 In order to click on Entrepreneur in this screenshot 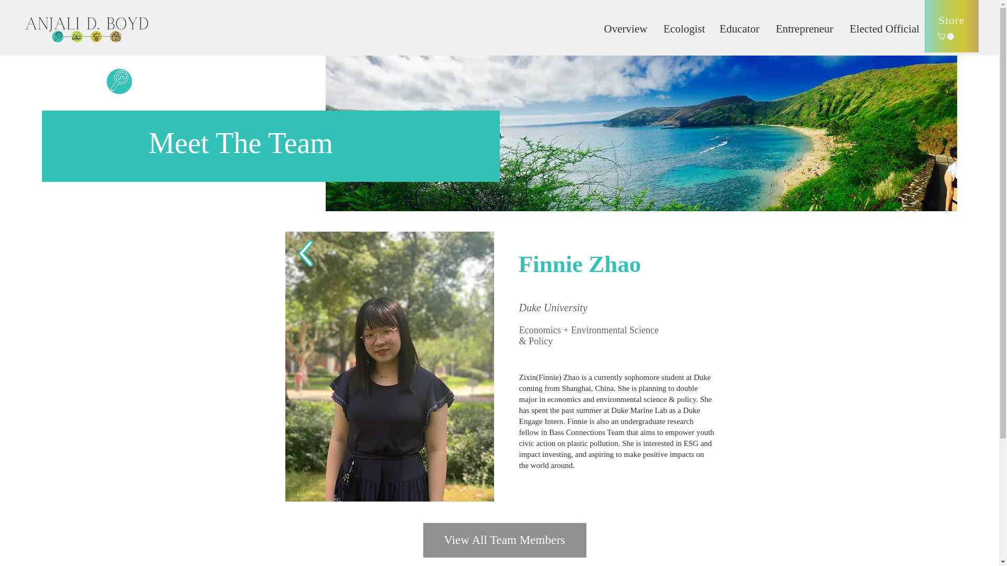, I will do `click(805, 28)`.